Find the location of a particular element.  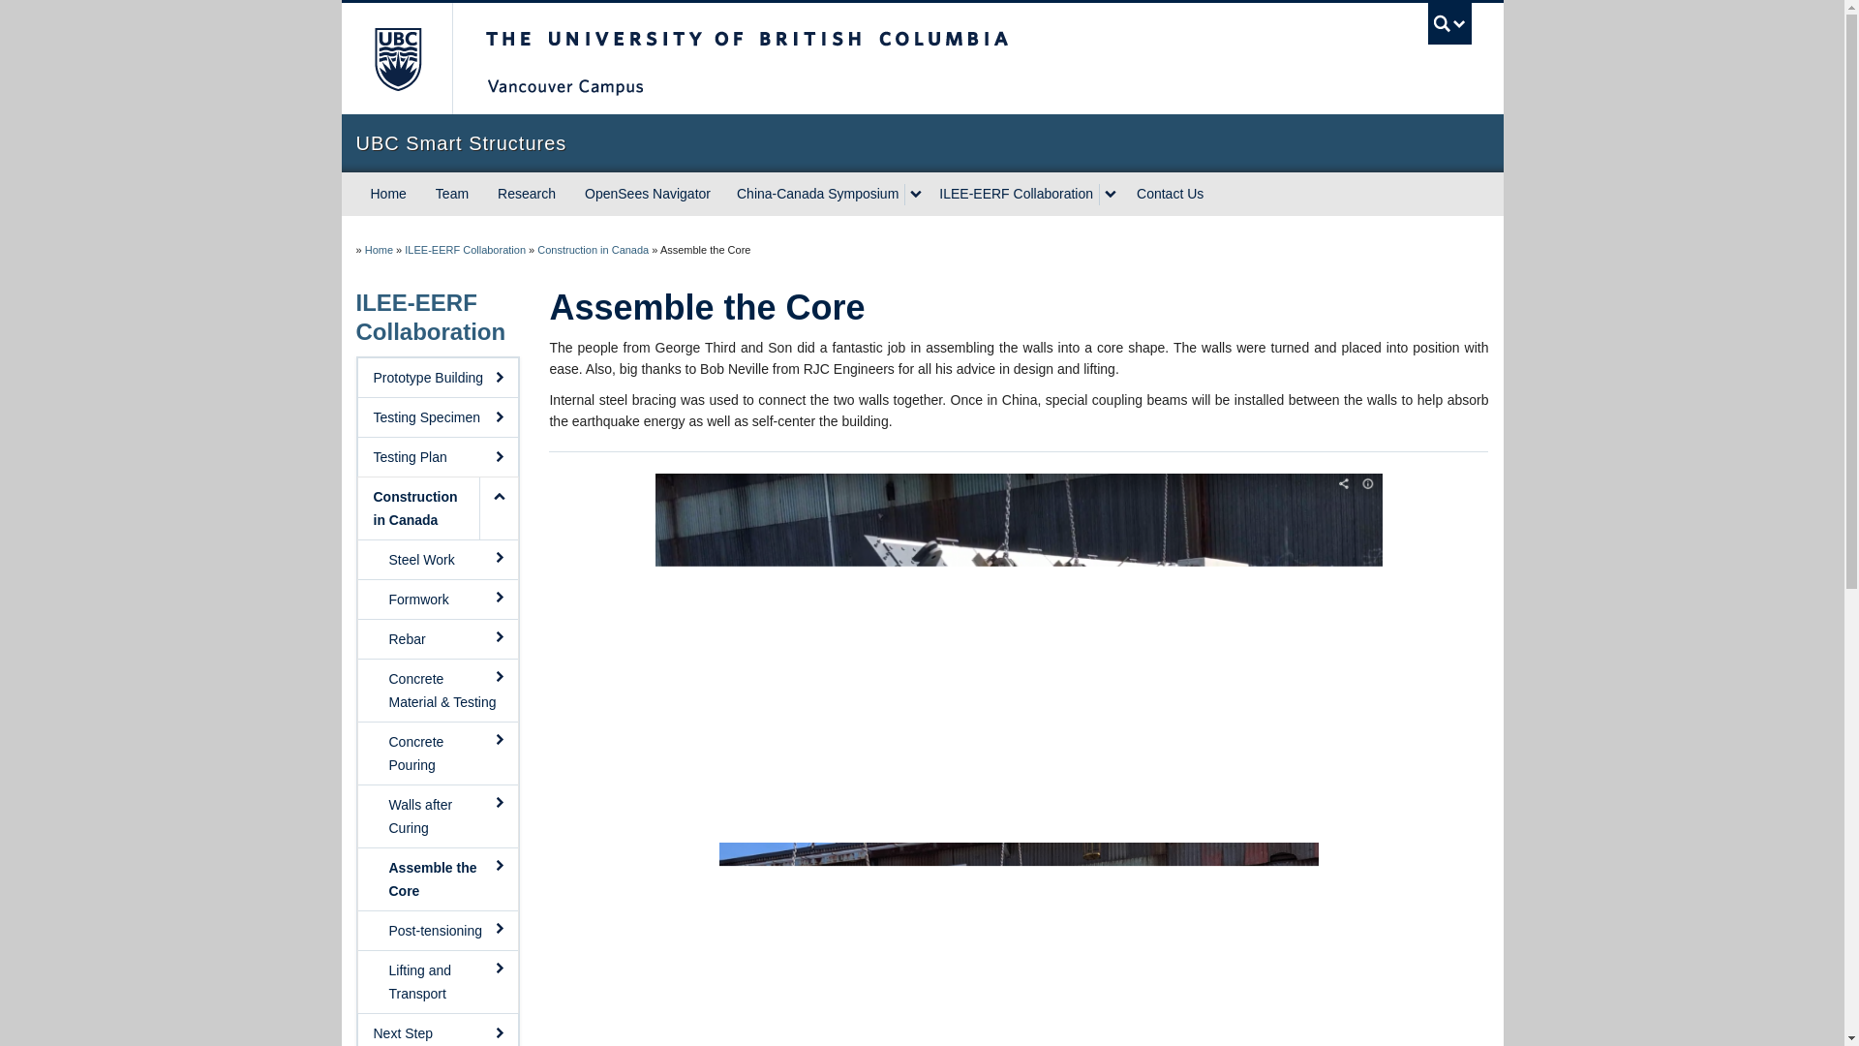

Home is located at coordinates (378, 249).